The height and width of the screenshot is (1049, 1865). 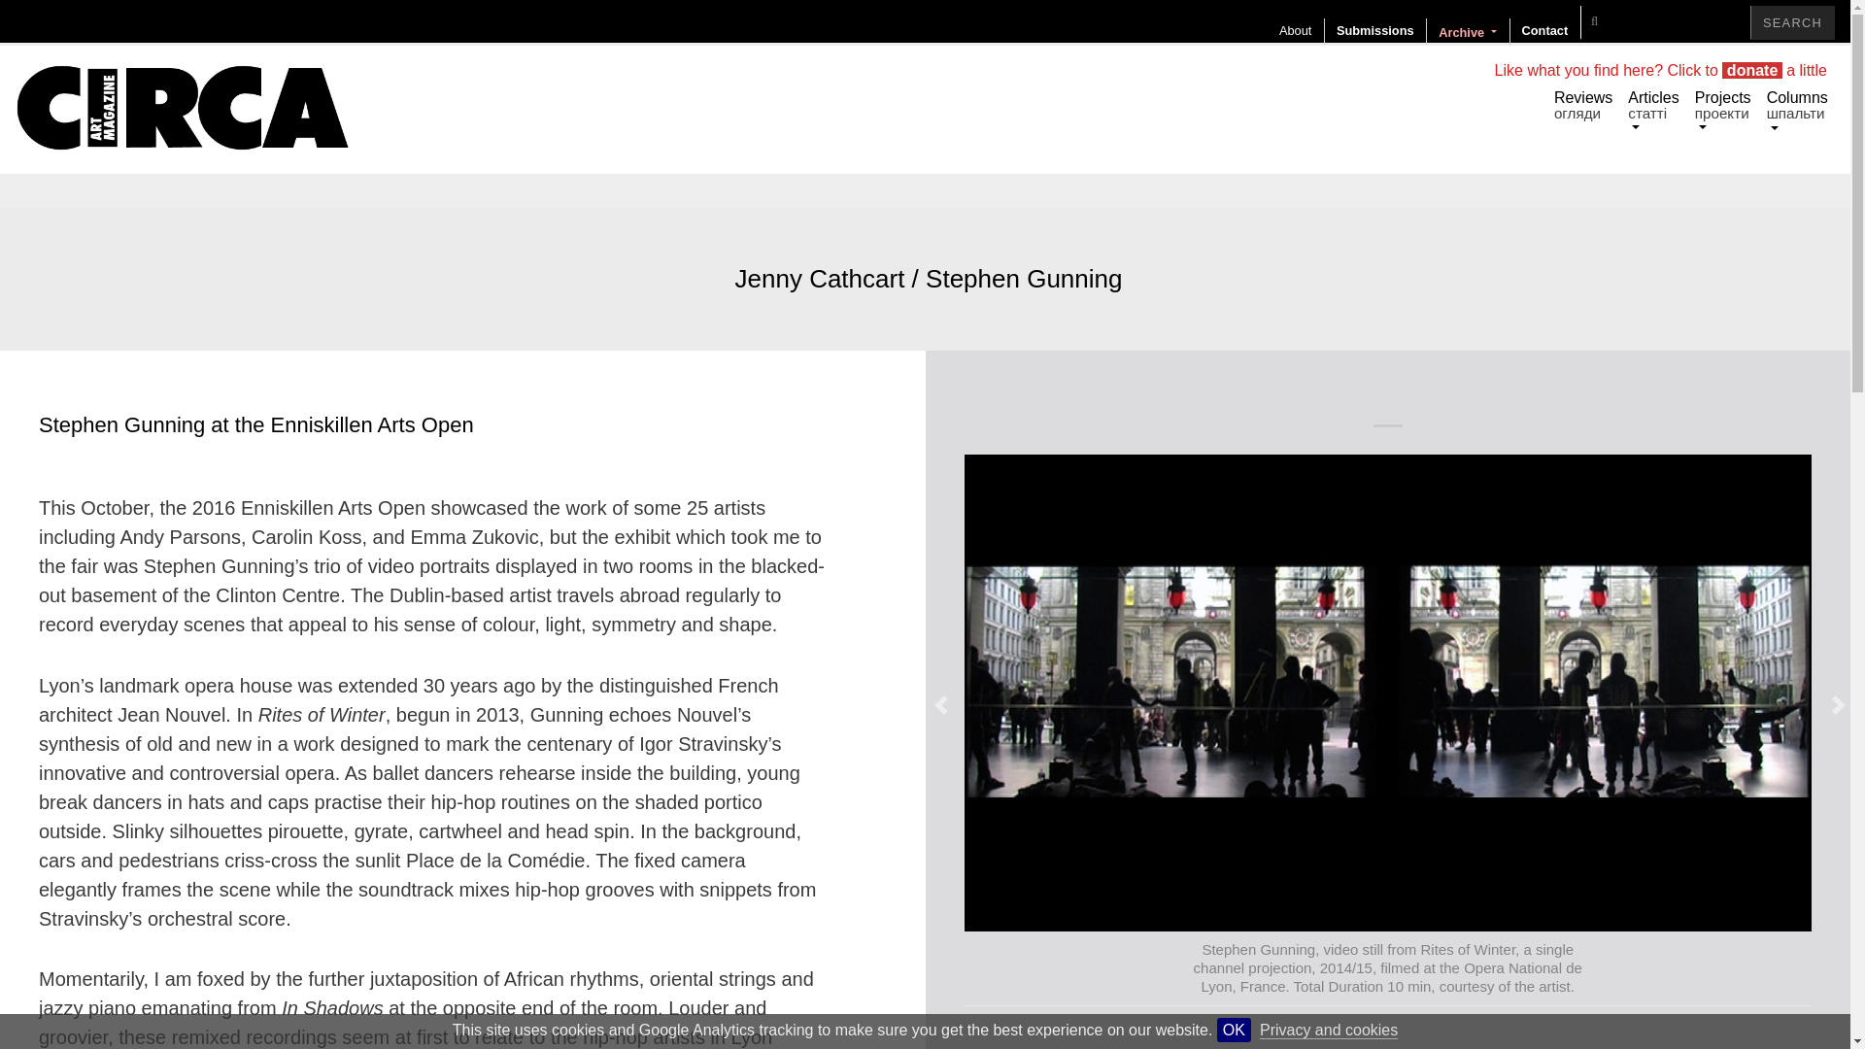 I want to click on Search, so click(x=1793, y=23).